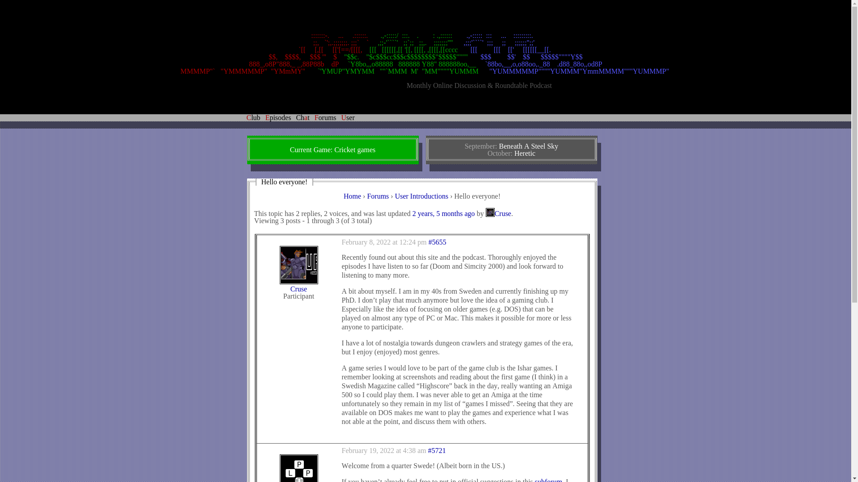  Describe the element at coordinates (378, 196) in the screenshot. I see `Forums` at that location.